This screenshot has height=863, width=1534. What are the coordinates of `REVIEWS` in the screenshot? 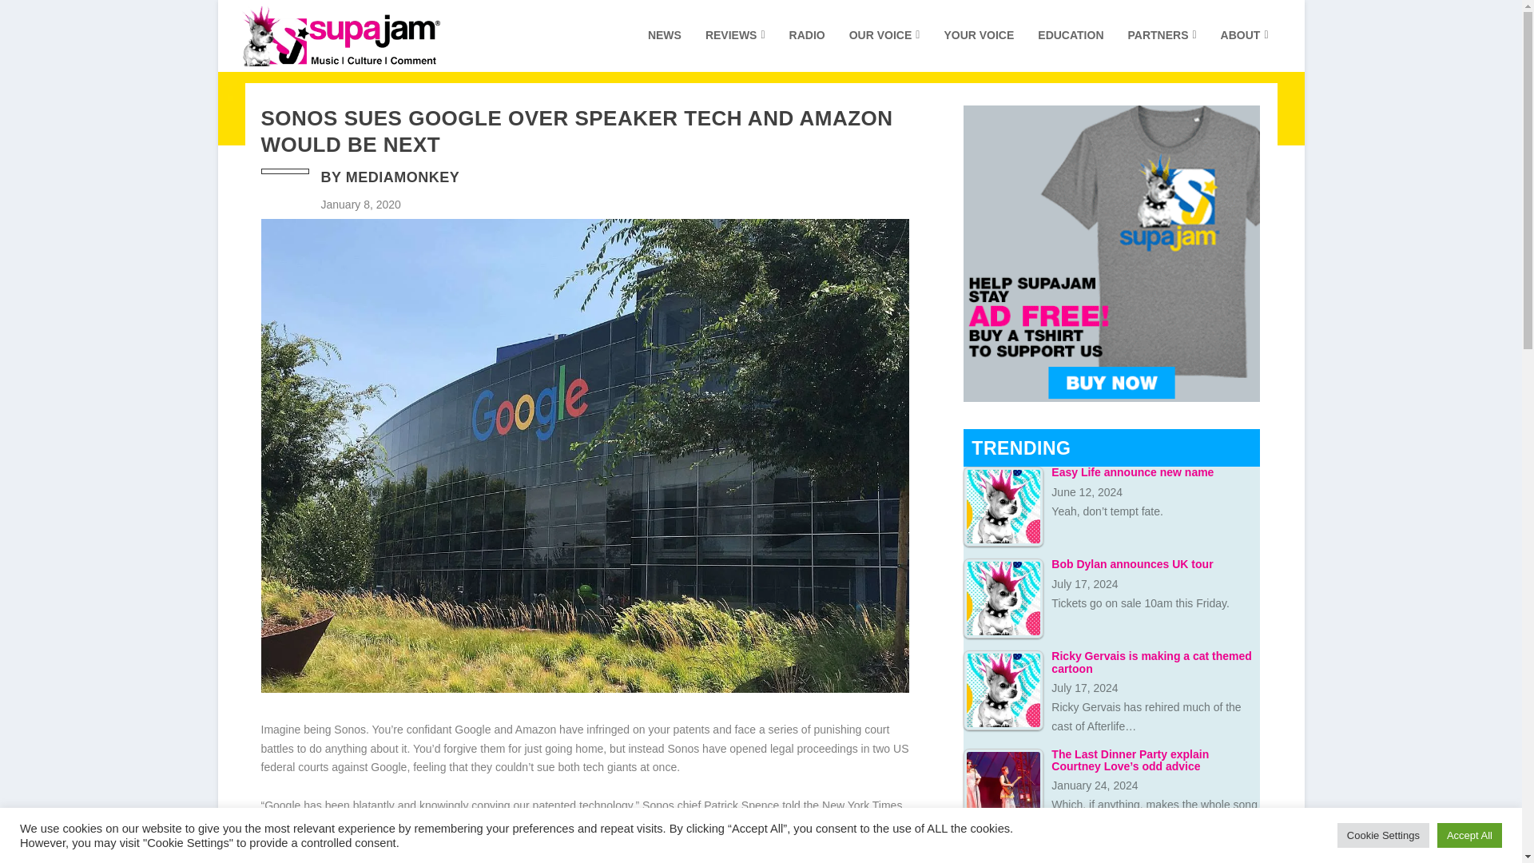 It's located at (735, 50).